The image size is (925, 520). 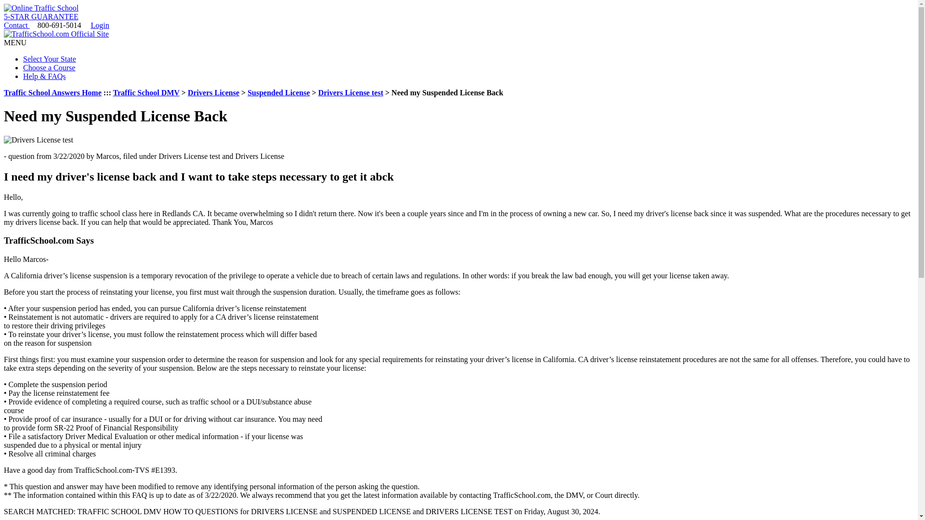 What do you see at coordinates (53, 92) in the screenshot?
I see `Traffic School Answers Home` at bounding box center [53, 92].